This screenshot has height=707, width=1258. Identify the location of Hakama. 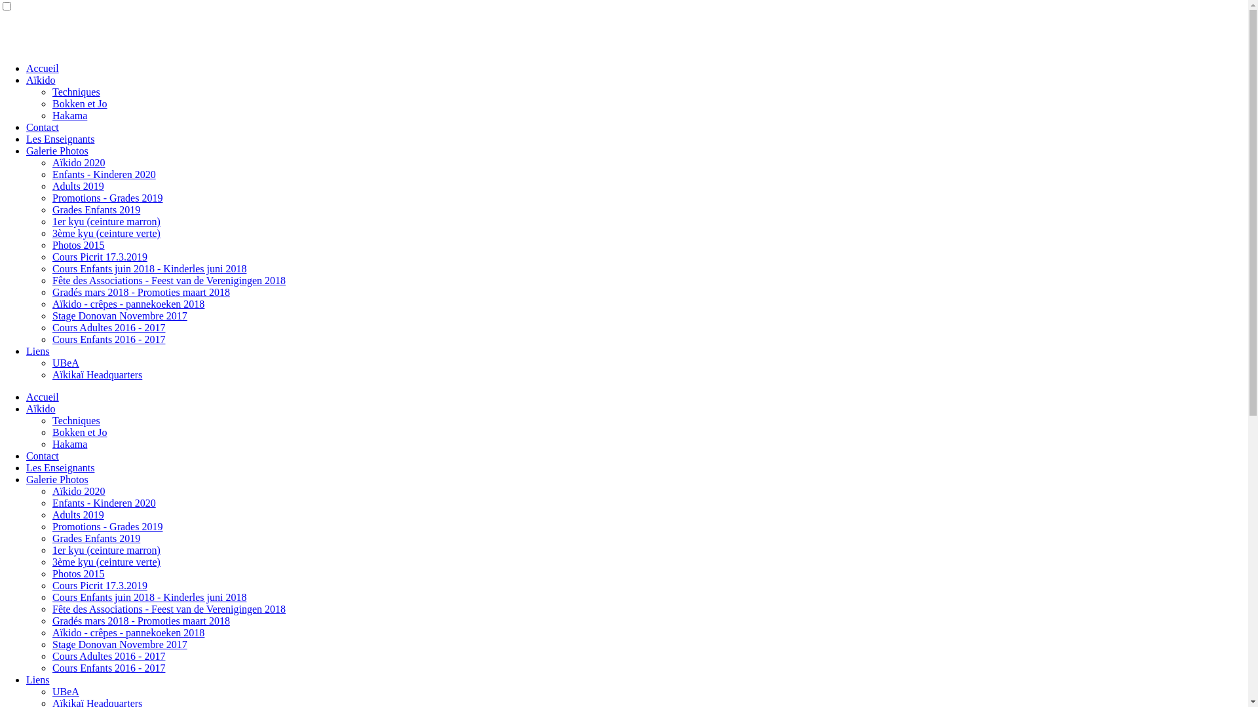
(69, 115).